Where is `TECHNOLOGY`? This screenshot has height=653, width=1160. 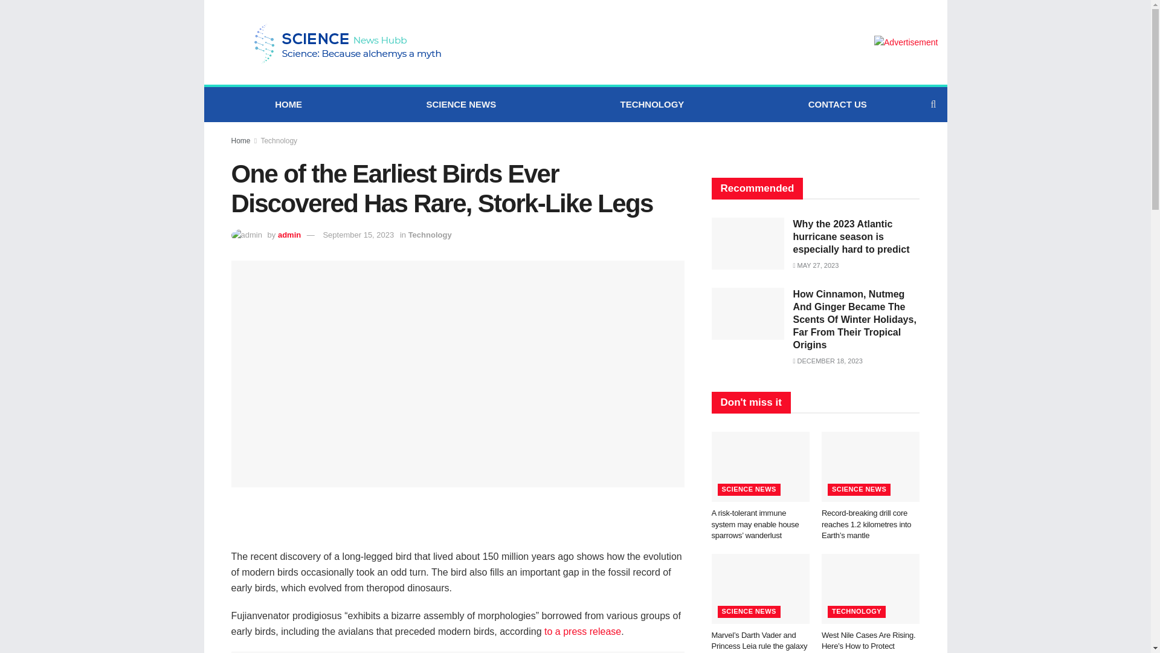
TECHNOLOGY is located at coordinates (651, 104).